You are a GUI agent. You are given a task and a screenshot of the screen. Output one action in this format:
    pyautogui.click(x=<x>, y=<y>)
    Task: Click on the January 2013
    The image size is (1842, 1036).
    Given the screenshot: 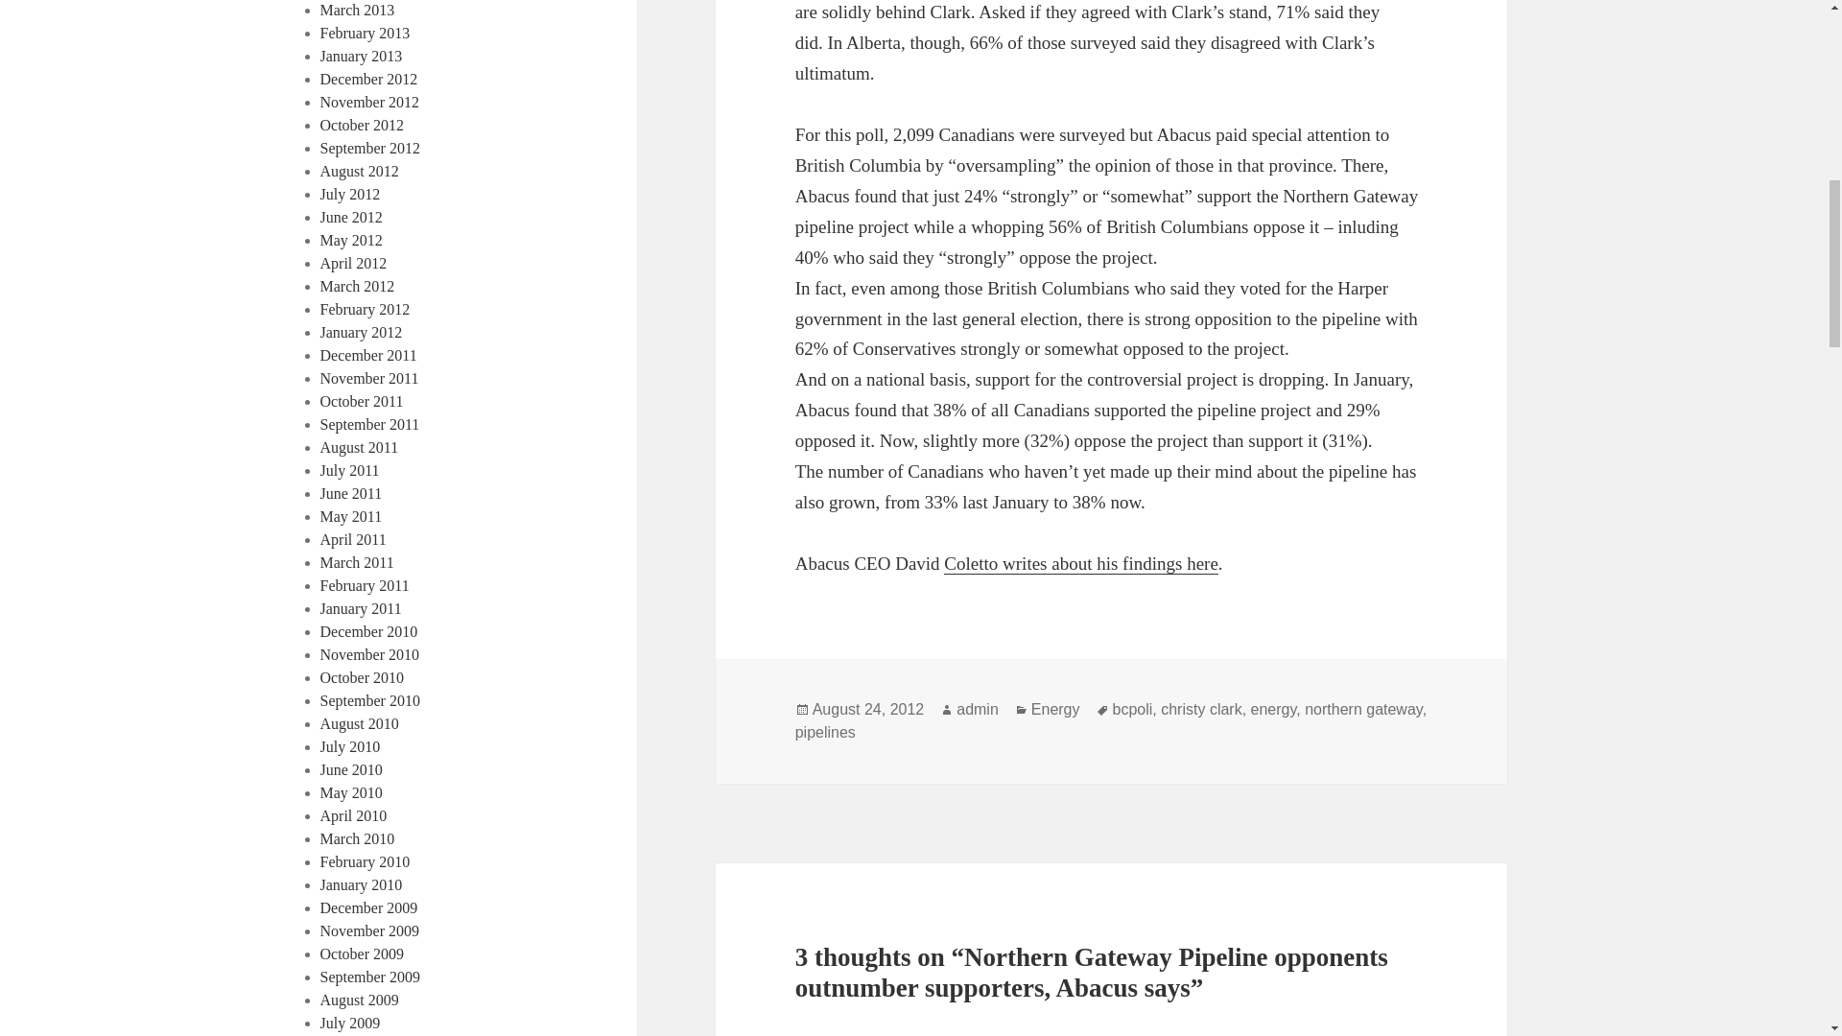 What is the action you would take?
    pyautogui.click(x=362, y=56)
    